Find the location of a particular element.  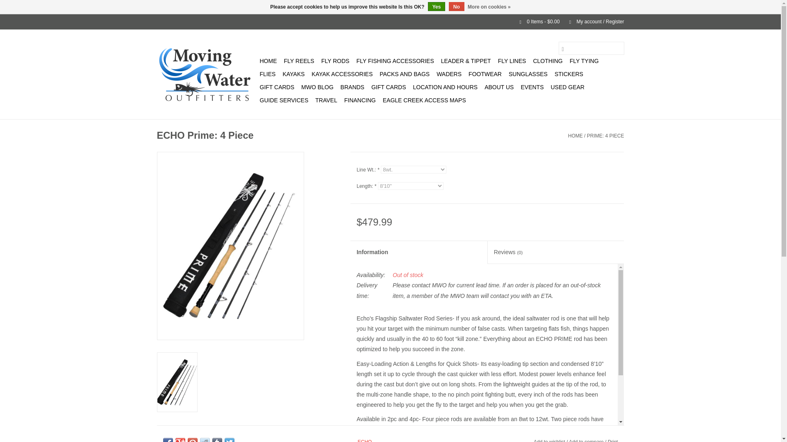

FLY LINES is located at coordinates (512, 61).